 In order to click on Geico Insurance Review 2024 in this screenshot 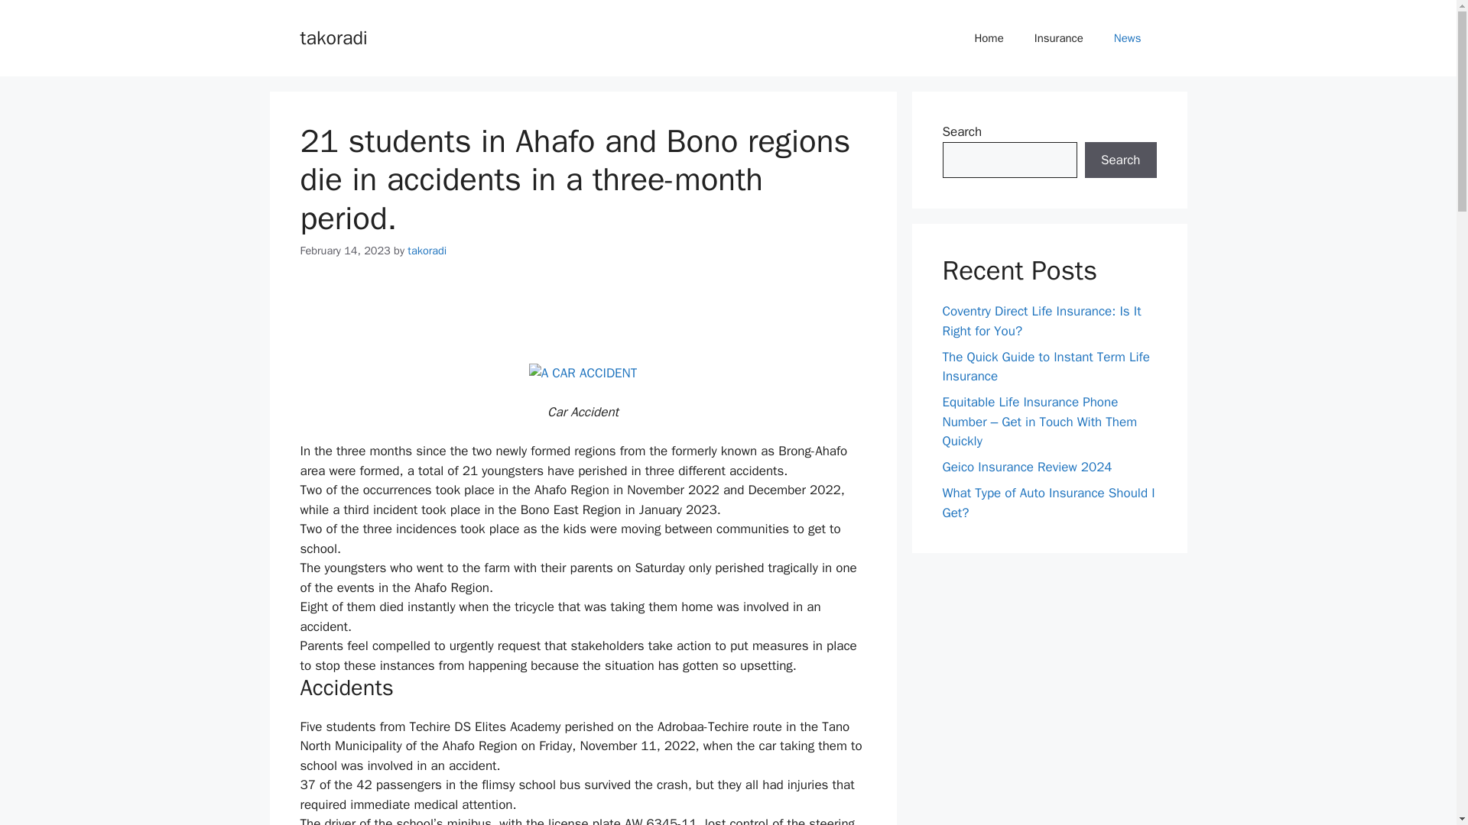, I will do `click(1026, 467)`.